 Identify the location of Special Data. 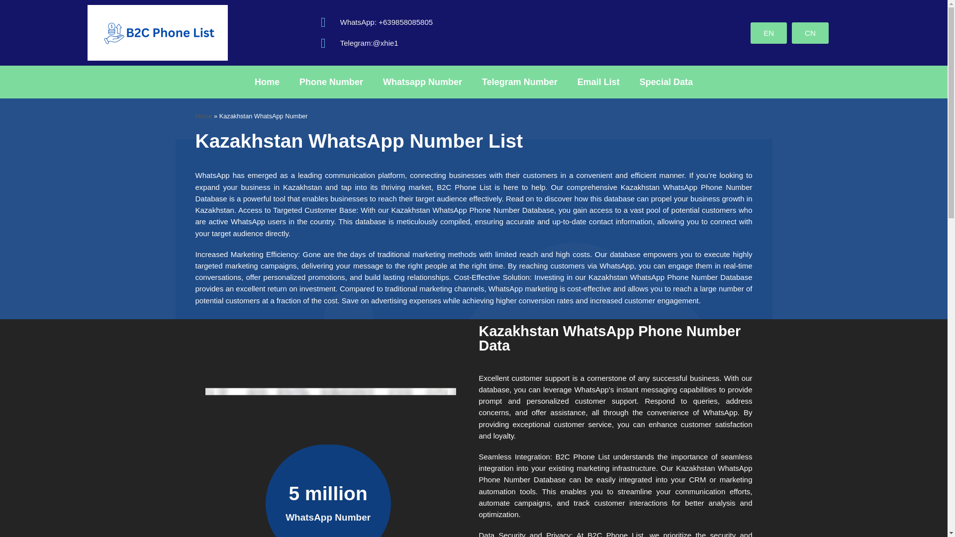
(666, 82).